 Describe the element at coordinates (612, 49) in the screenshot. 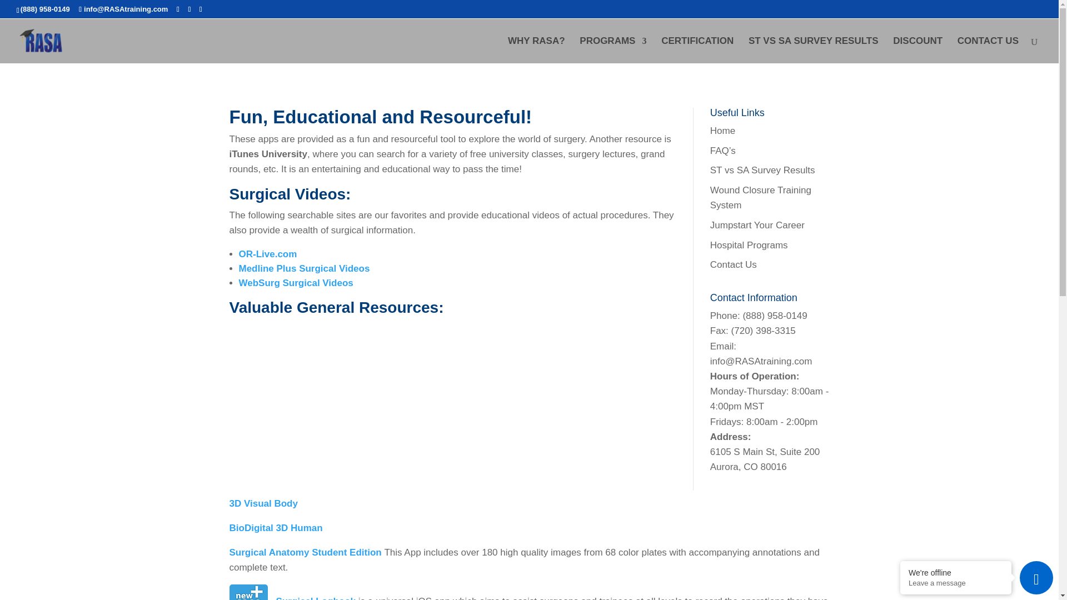

I see `PROGRAMS` at that location.